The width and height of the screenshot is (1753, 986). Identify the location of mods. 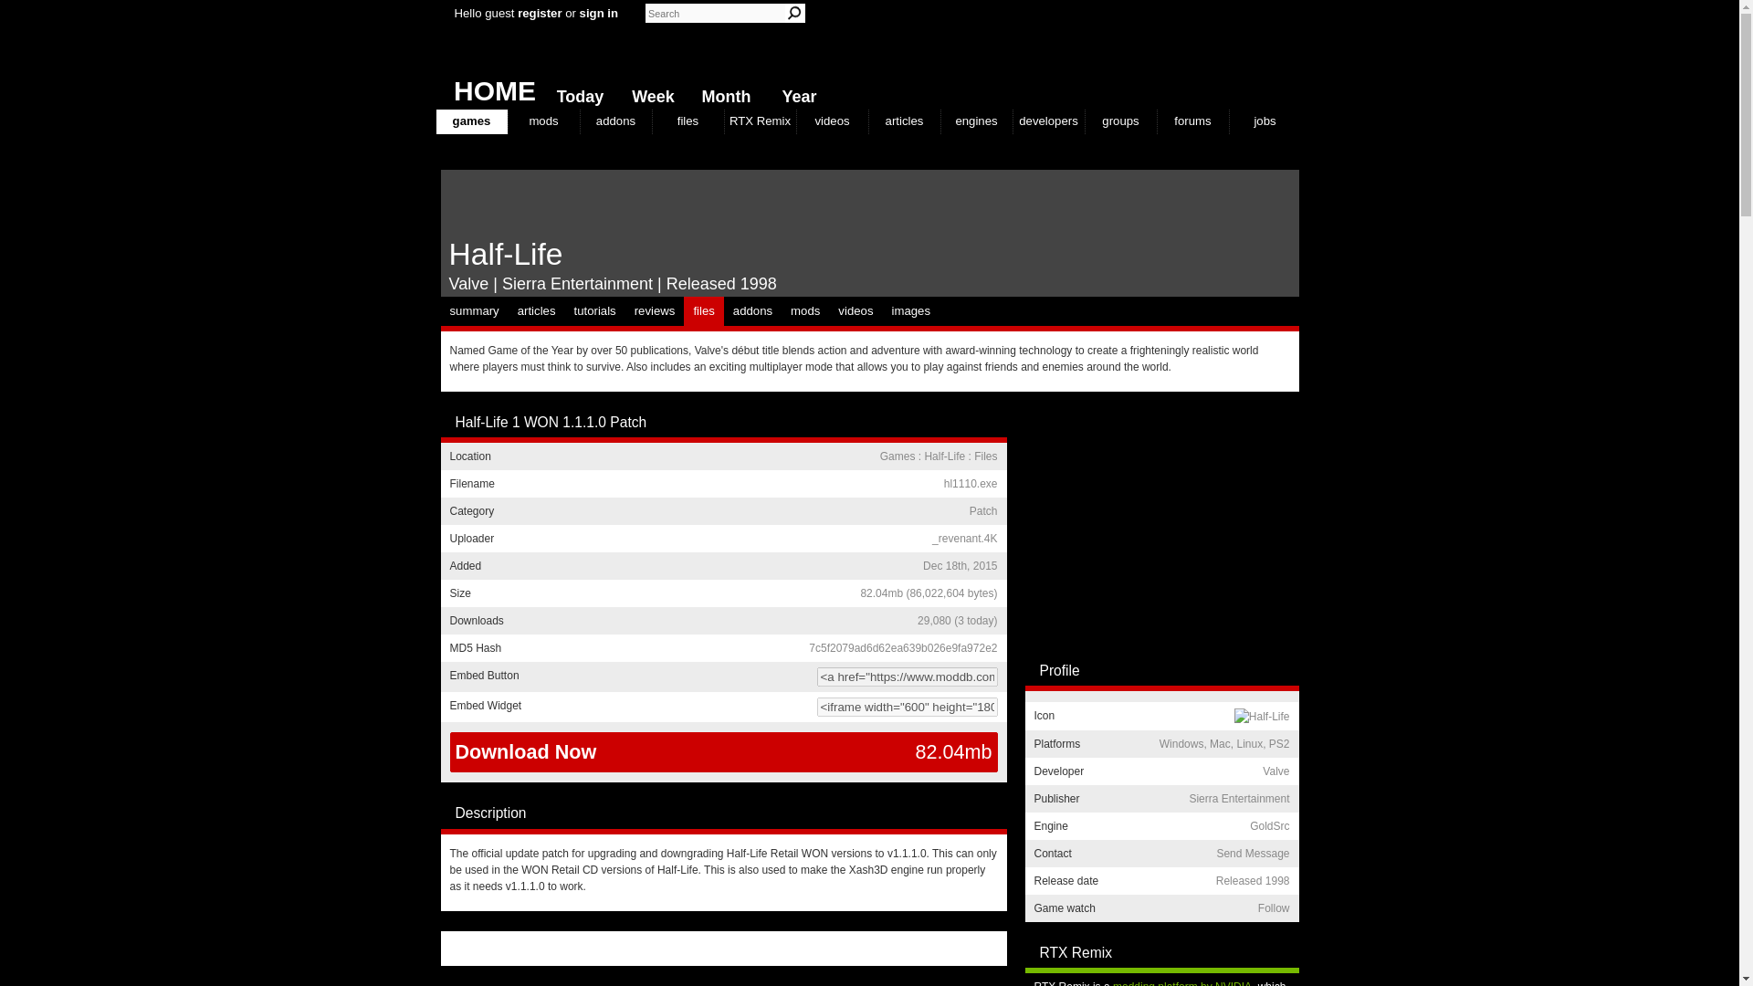
(542, 121).